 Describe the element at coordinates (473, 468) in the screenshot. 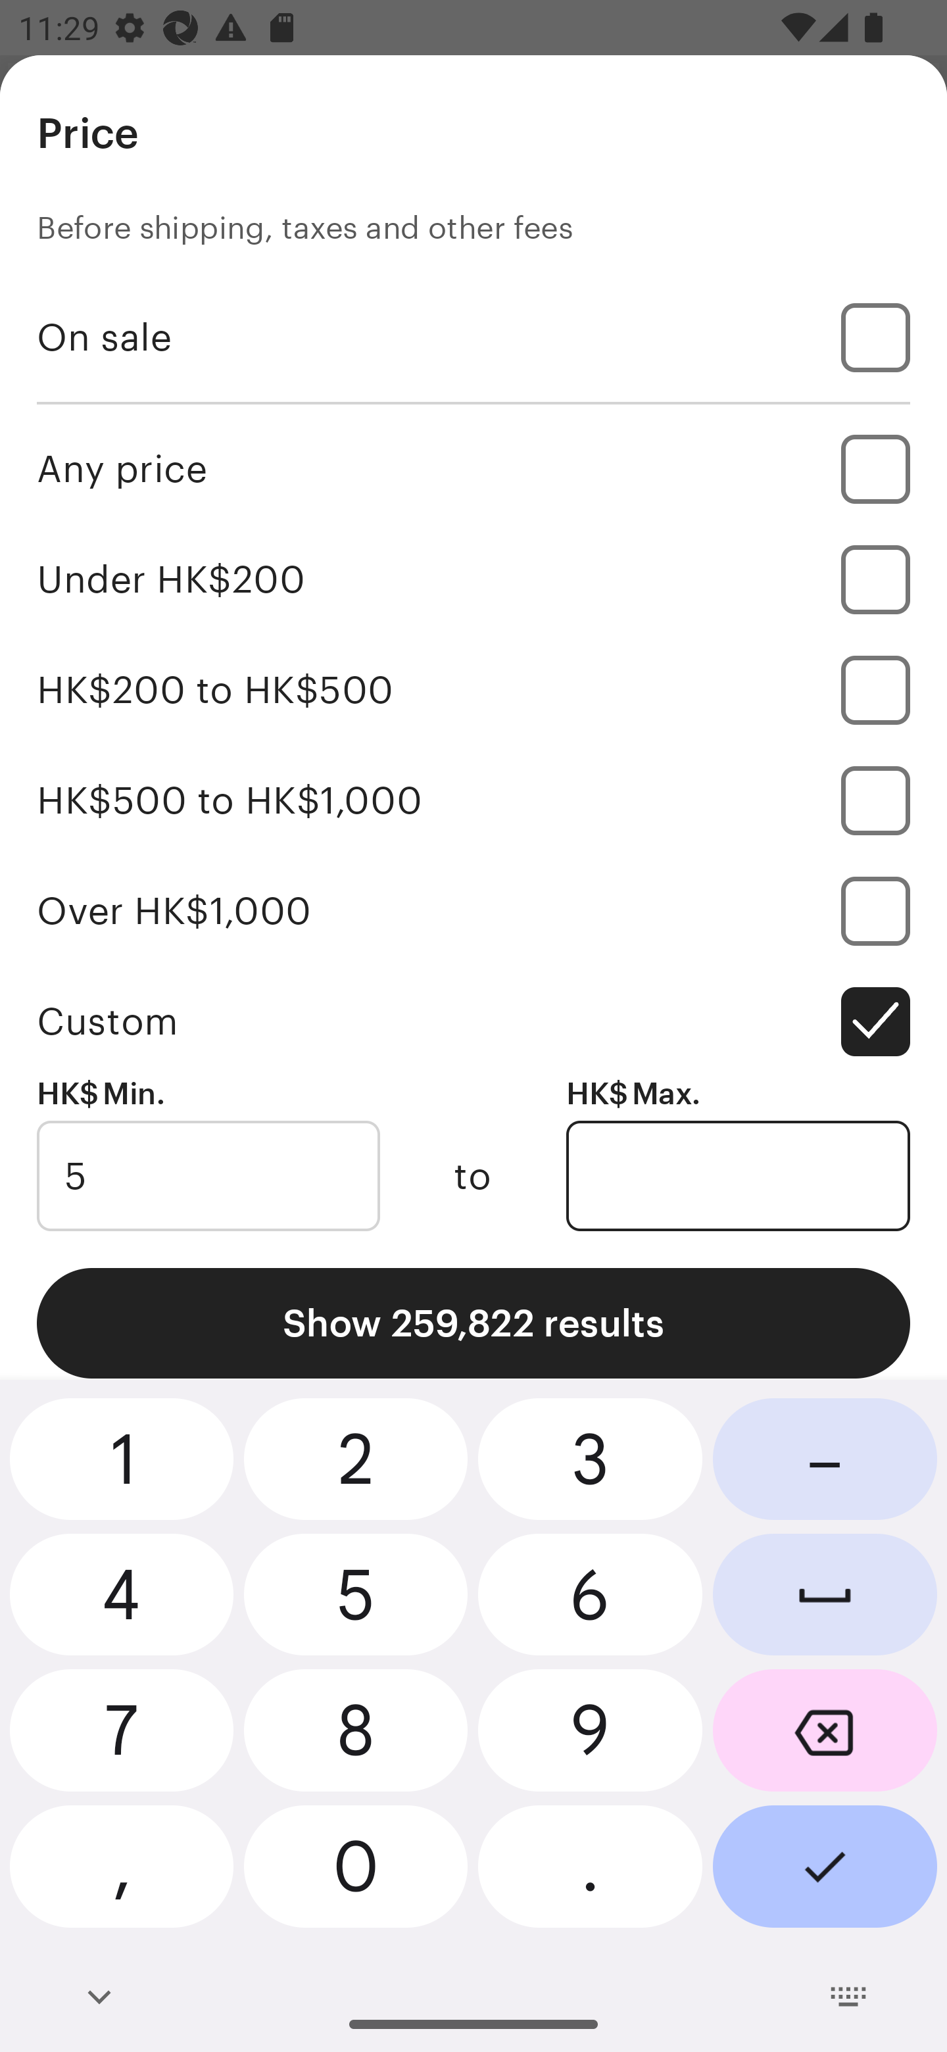

I see `Any price` at that location.